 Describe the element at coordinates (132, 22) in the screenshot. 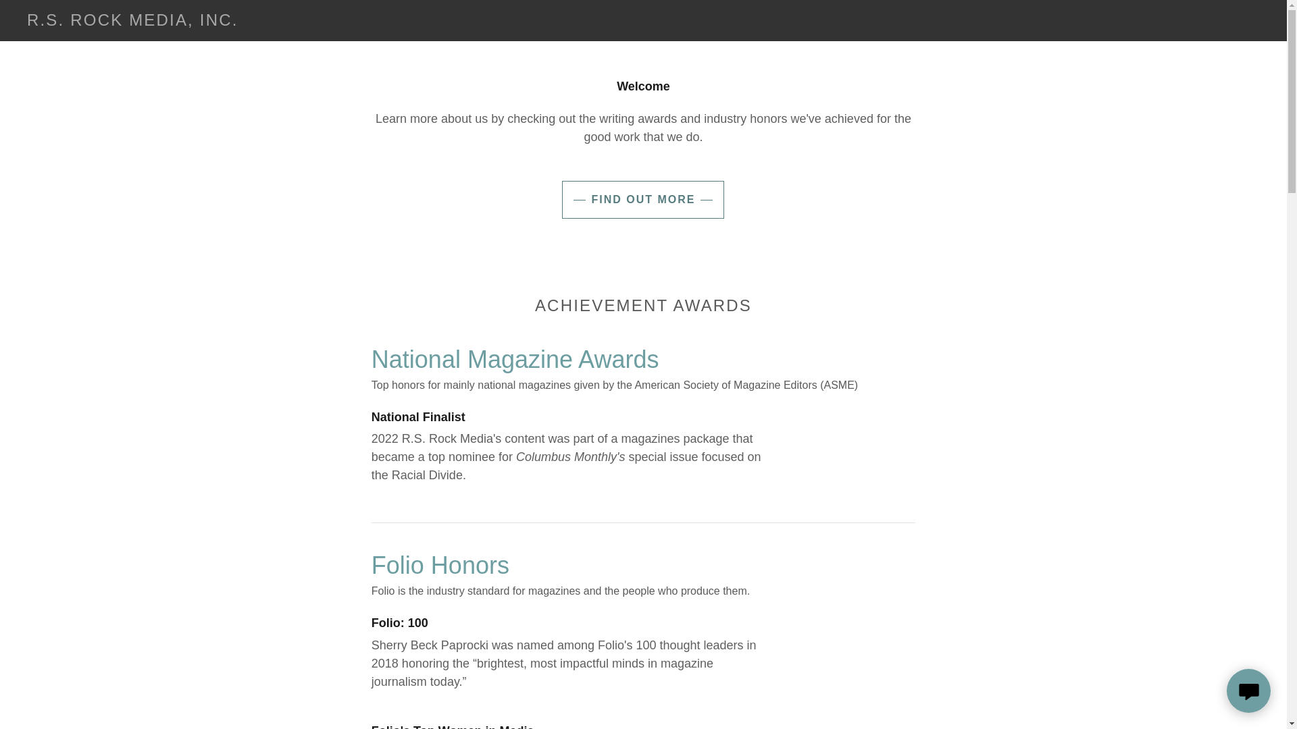

I see `R.S. ROCK MEDIA, INC.` at that location.